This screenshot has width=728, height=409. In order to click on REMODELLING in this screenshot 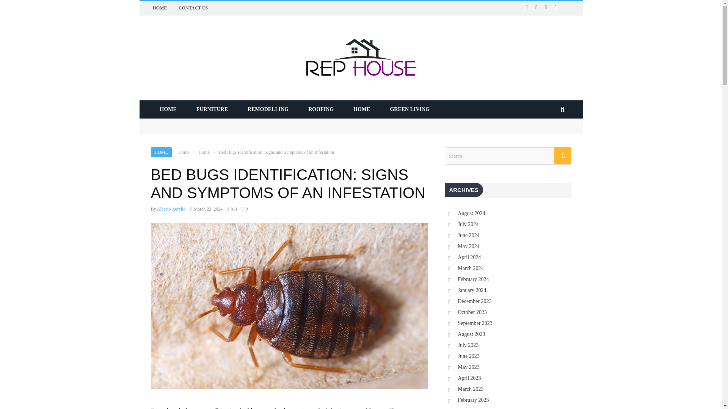, I will do `click(268, 109)`.